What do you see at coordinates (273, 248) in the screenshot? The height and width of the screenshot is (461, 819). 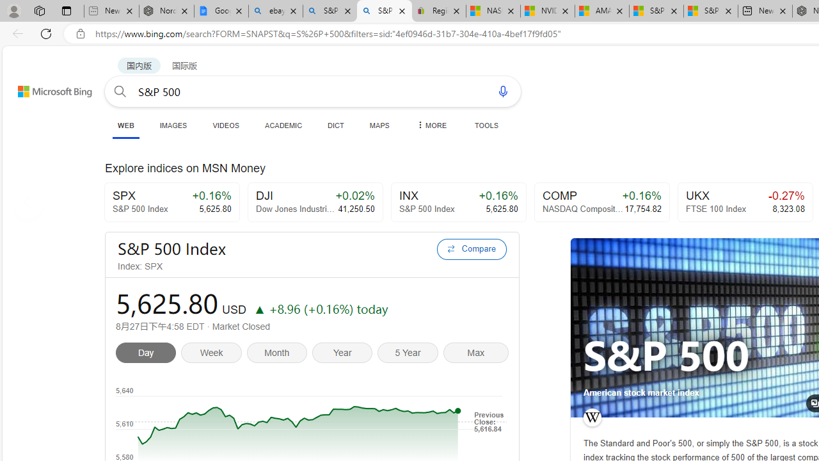 I see `S&P 500 Index` at bounding box center [273, 248].